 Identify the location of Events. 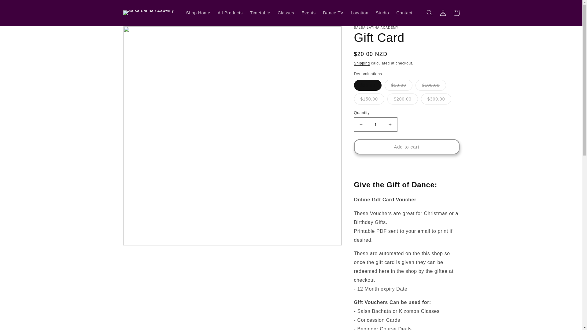
(308, 13).